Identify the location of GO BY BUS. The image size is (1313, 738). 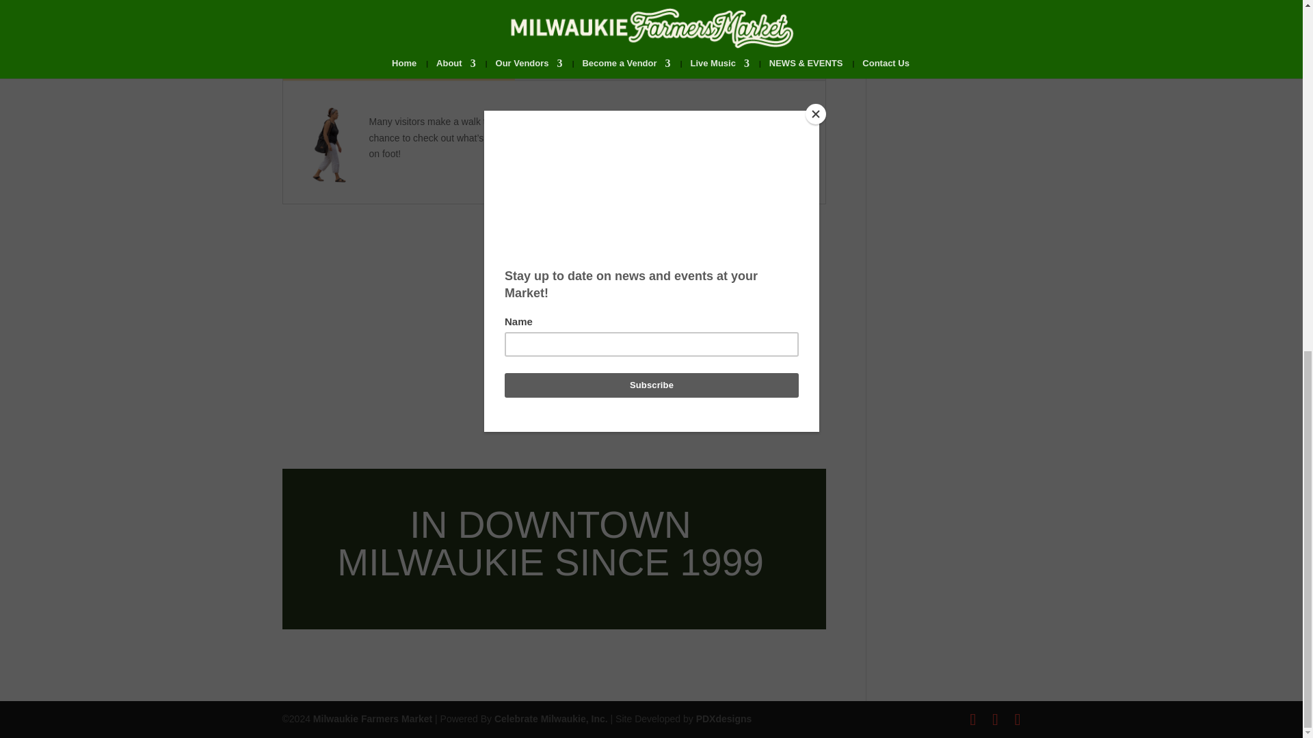
(341, 66).